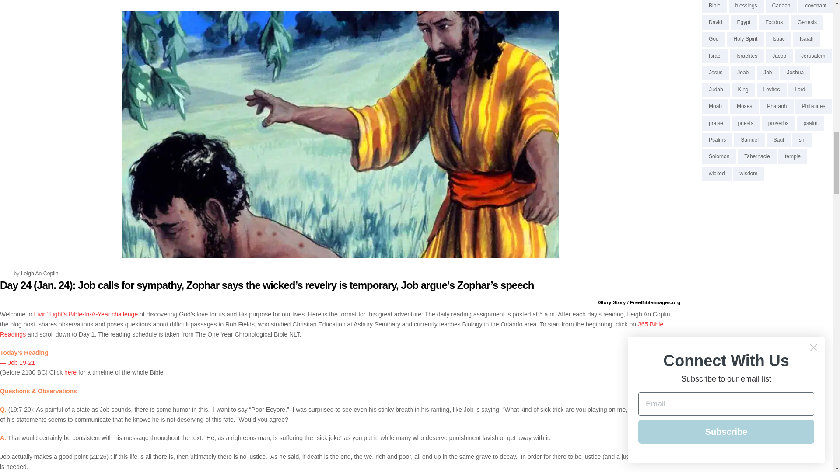  Describe the element at coordinates (40, 273) in the screenshot. I see `Leigh An Coplin` at that location.